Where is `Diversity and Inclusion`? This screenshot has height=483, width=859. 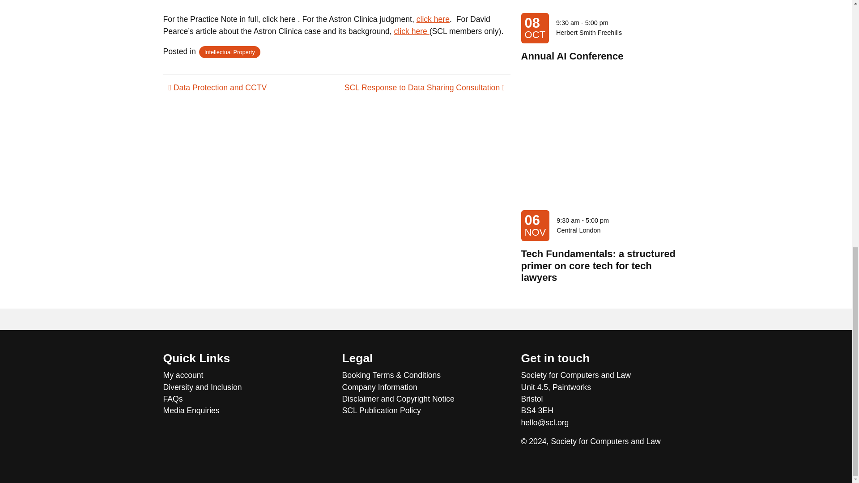 Diversity and Inclusion is located at coordinates (247, 387).